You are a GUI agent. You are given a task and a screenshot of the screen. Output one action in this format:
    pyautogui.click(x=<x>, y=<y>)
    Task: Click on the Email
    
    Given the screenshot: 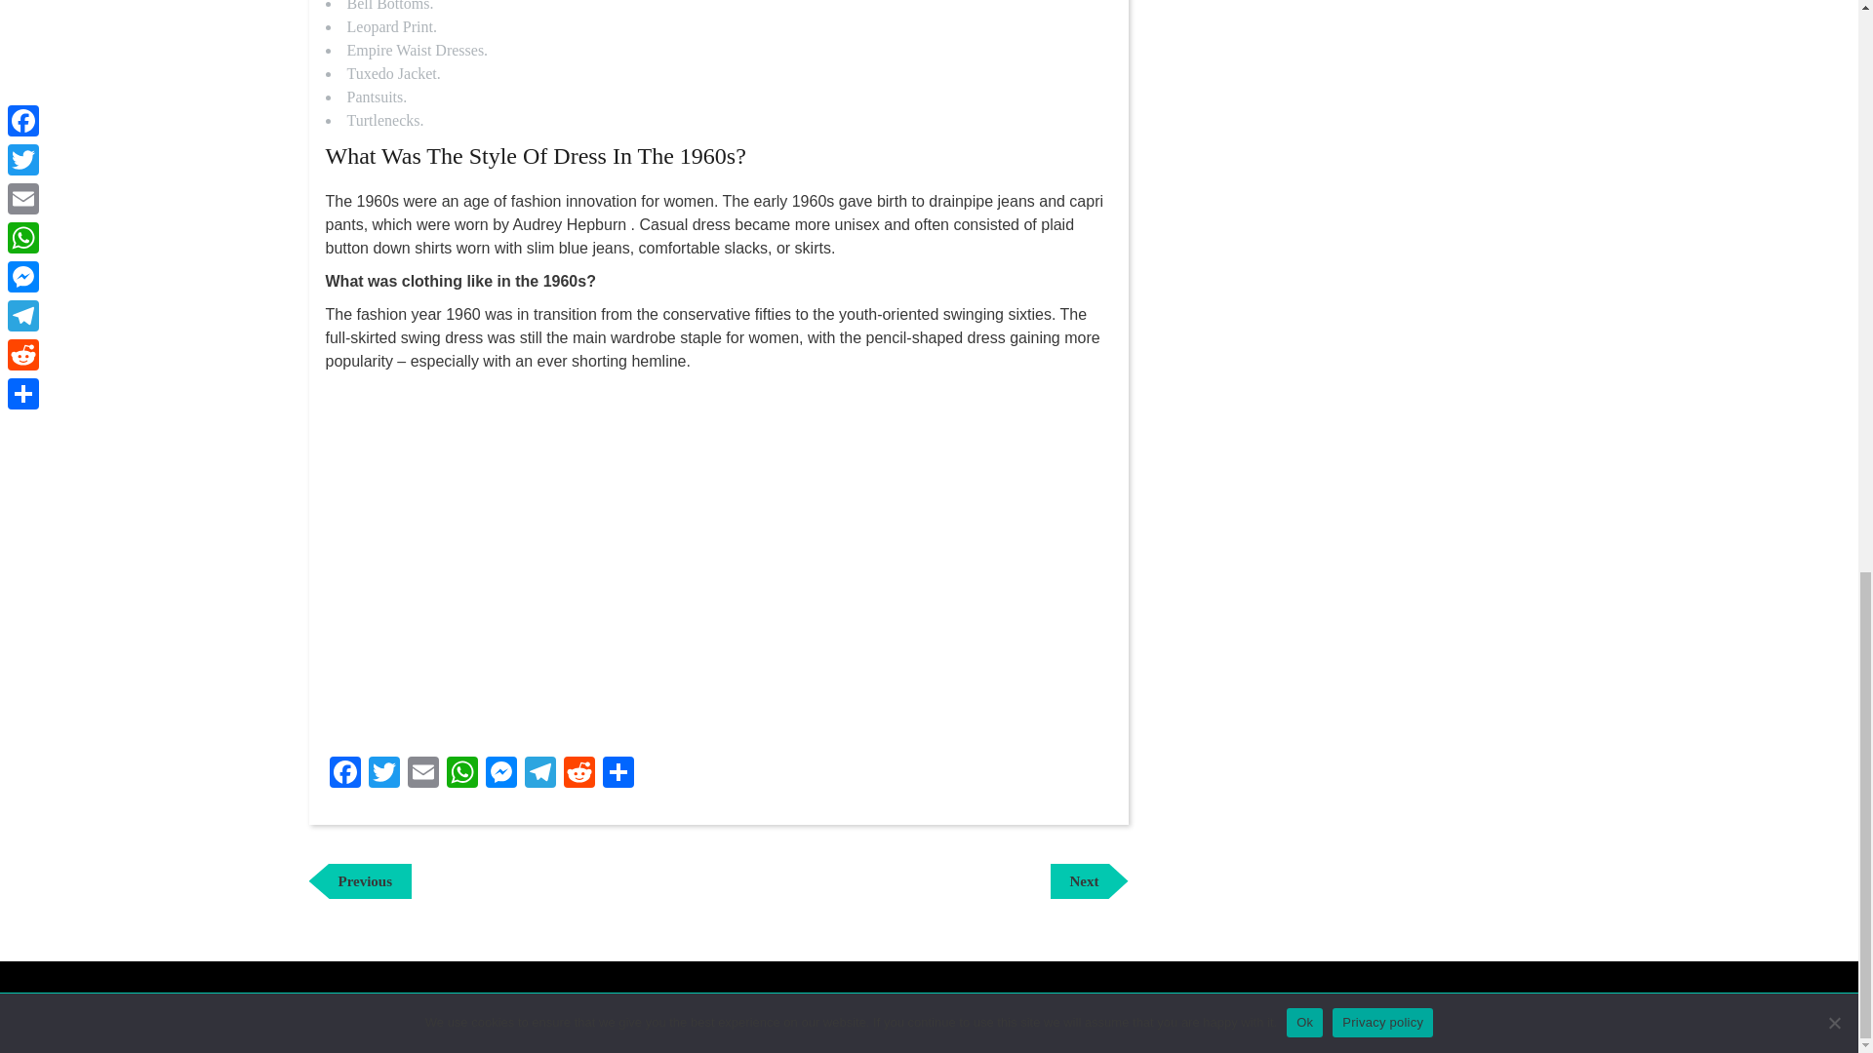 What is the action you would take?
    pyautogui.click(x=461, y=774)
    